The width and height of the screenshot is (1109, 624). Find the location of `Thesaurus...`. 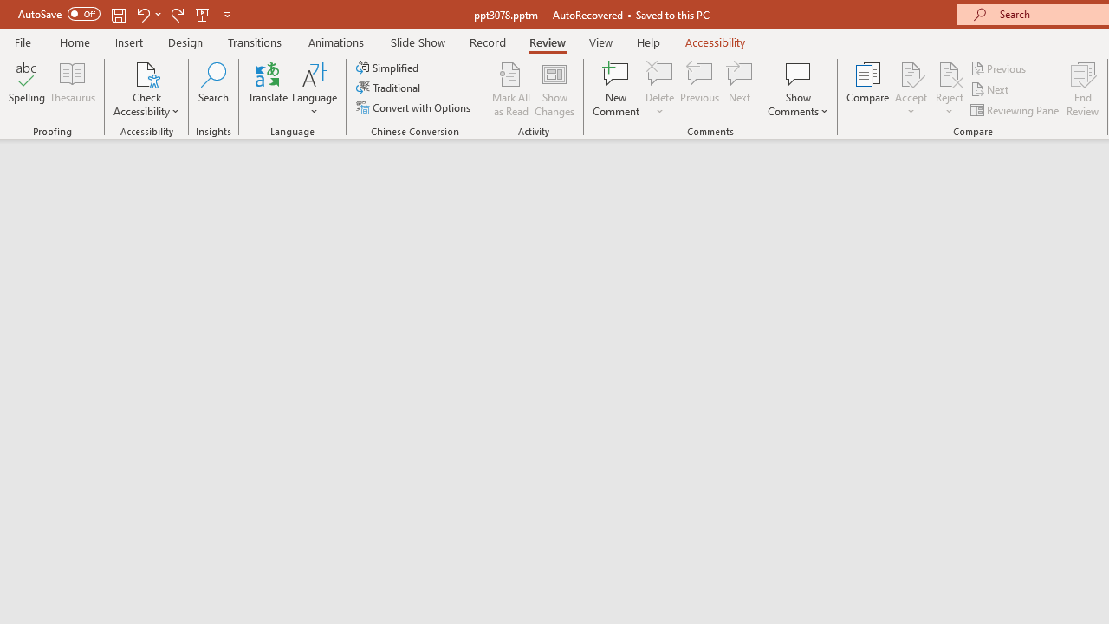

Thesaurus... is located at coordinates (73, 88).